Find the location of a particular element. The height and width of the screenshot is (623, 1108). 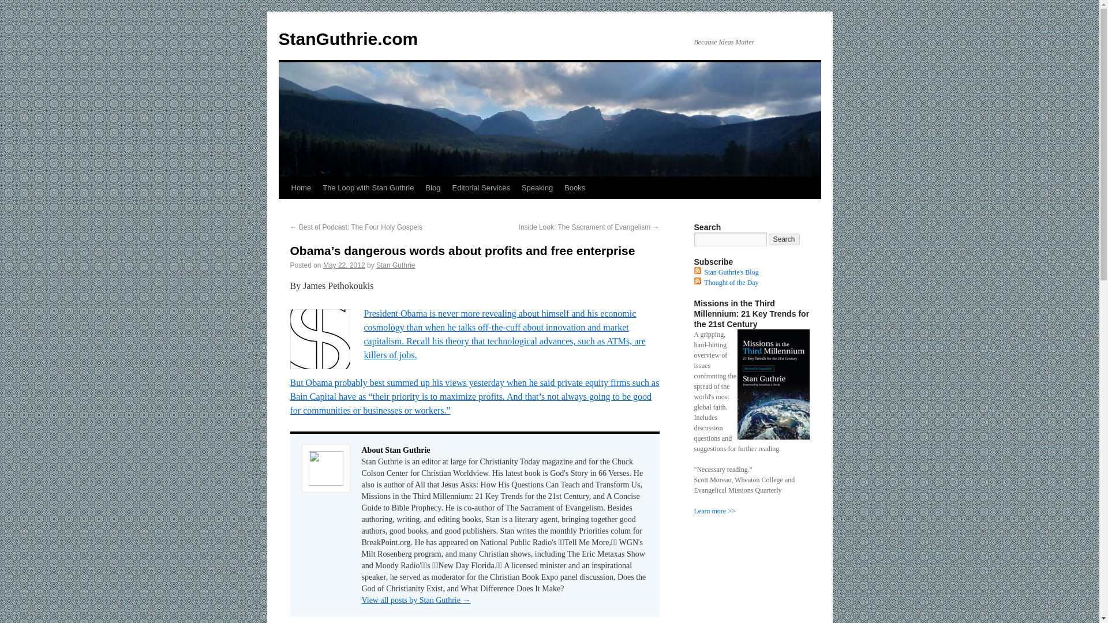

Stan Guthrie is located at coordinates (395, 265).